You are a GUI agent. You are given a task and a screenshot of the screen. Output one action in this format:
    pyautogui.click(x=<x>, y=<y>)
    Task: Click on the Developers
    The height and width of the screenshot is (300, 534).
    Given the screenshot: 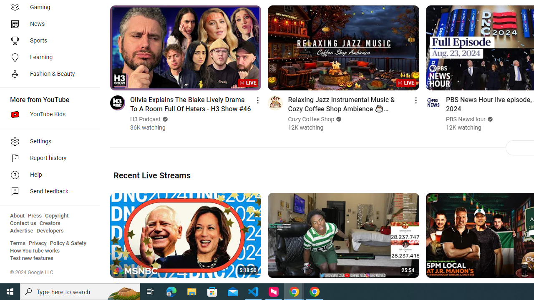 What is the action you would take?
    pyautogui.click(x=50, y=231)
    